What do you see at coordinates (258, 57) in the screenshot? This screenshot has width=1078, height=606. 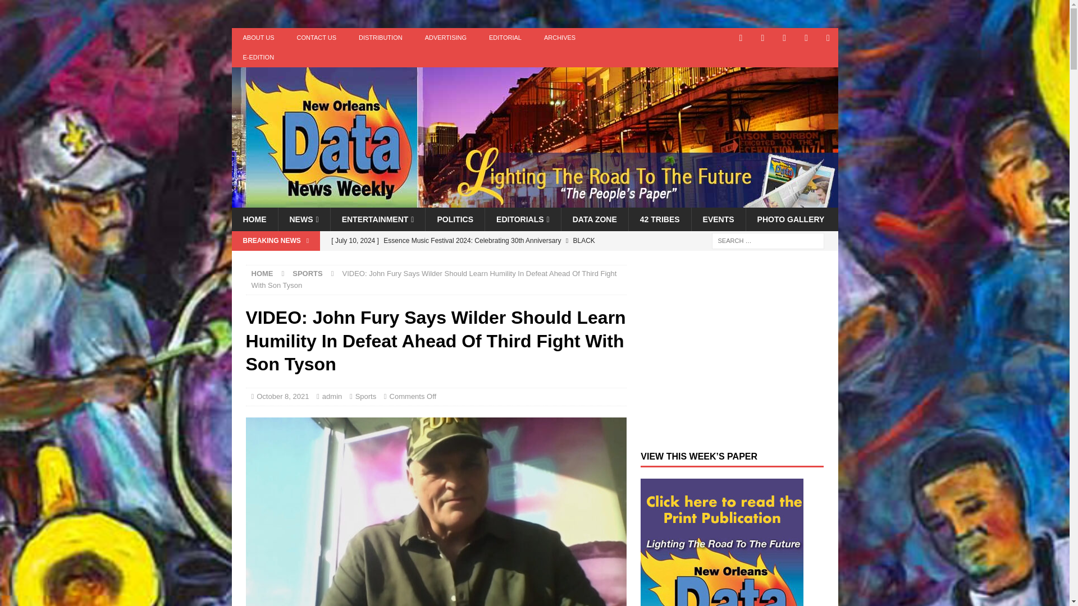 I see `E-EDITION` at bounding box center [258, 57].